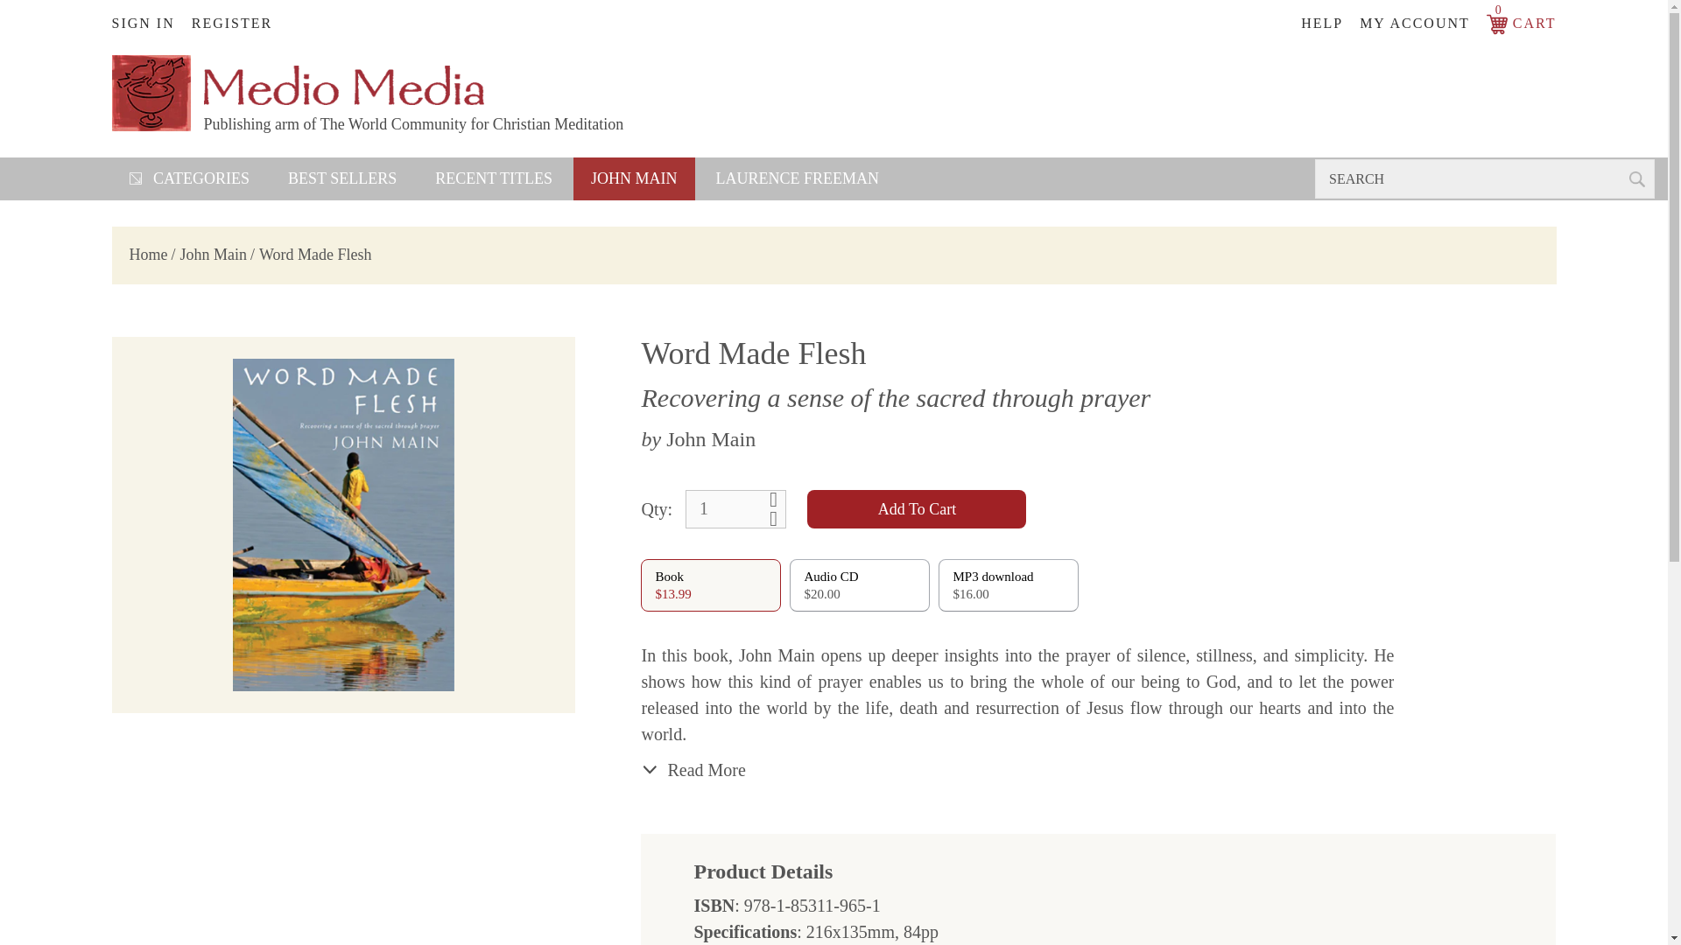 The image size is (1681, 945). What do you see at coordinates (634, 178) in the screenshot?
I see `   CATEGORIES` at bounding box center [634, 178].